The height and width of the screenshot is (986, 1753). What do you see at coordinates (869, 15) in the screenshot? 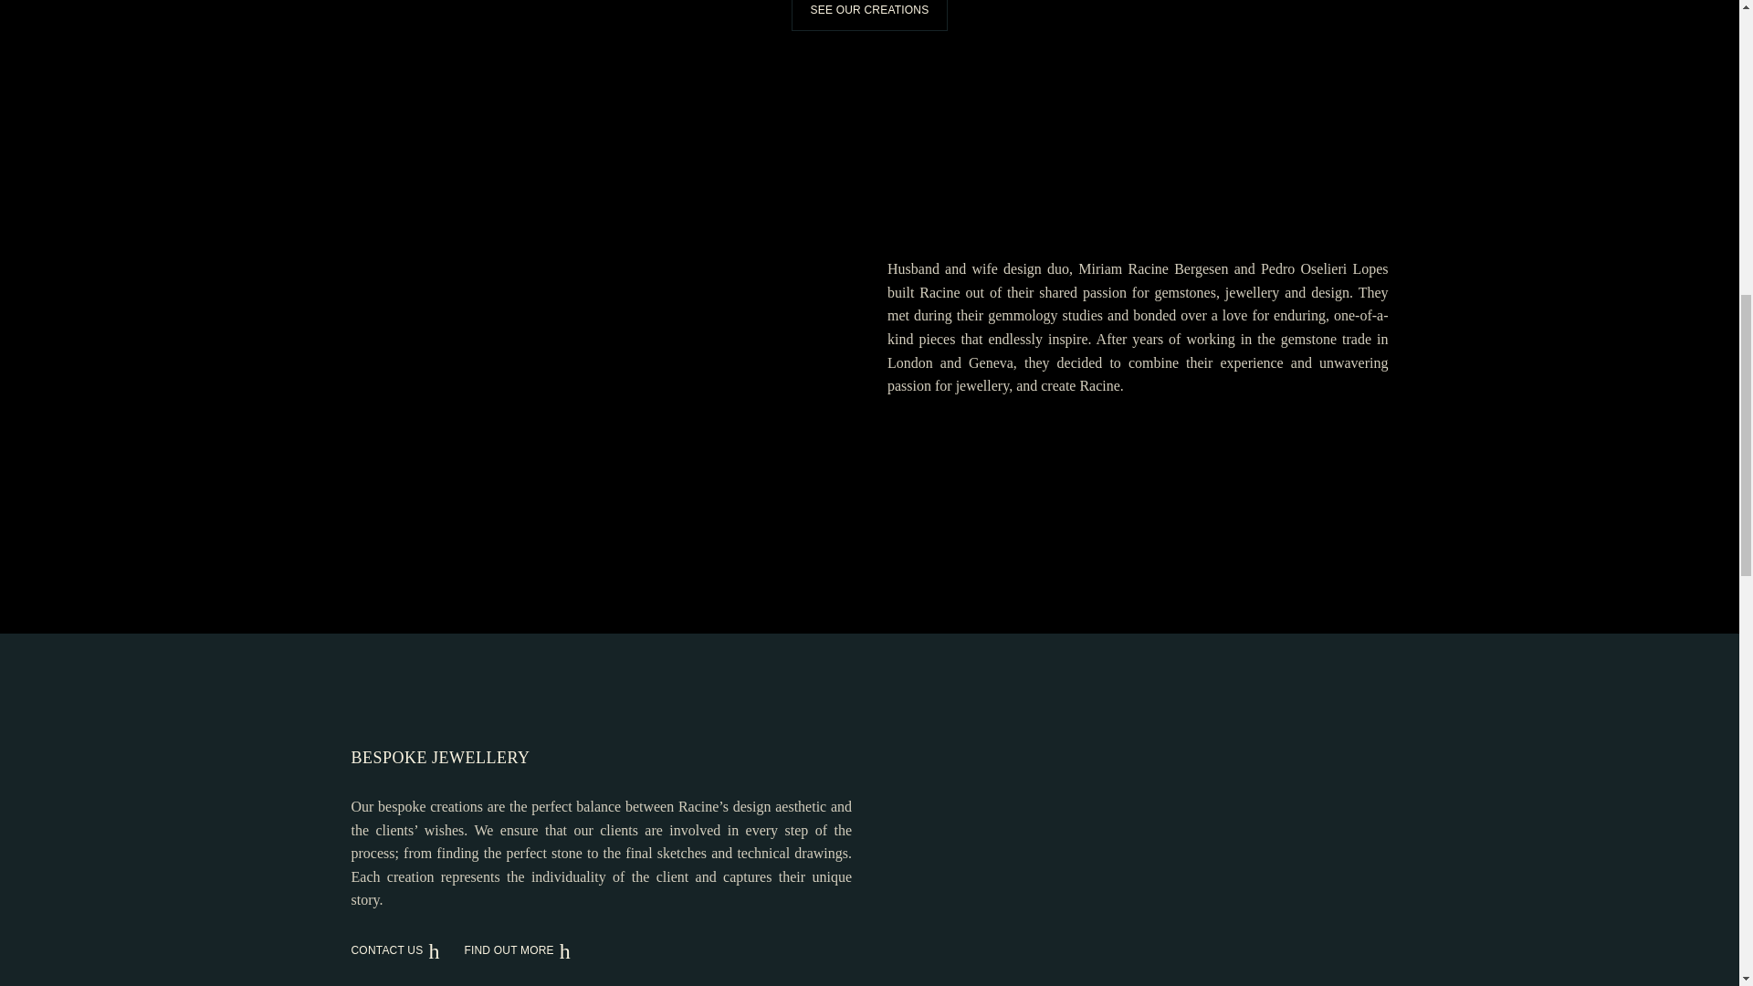
I see `SEE OUR CREATIONS` at bounding box center [869, 15].